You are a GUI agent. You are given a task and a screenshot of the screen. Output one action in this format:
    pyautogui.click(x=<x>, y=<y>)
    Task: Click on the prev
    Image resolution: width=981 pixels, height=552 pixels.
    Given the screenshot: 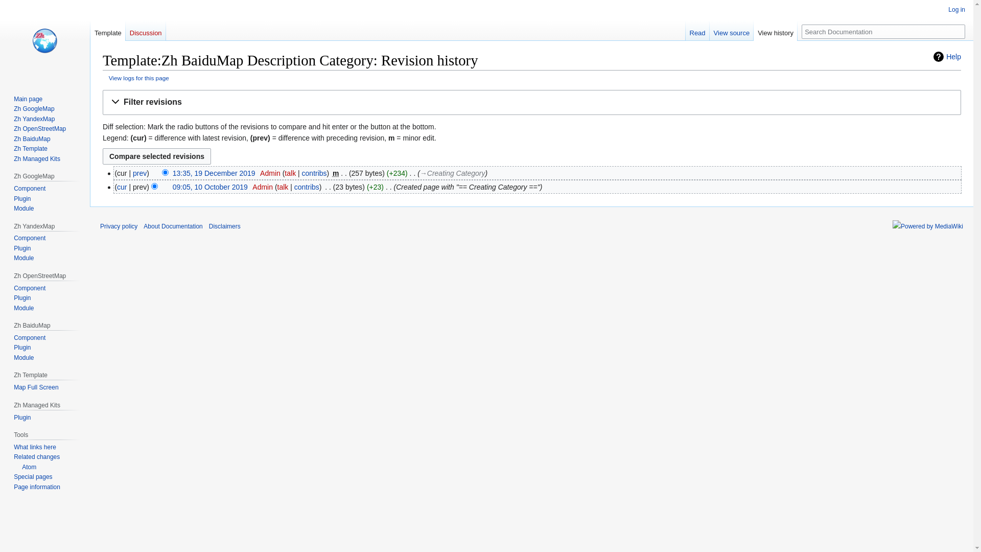 What is the action you would take?
    pyautogui.click(x=140, y=173)
    